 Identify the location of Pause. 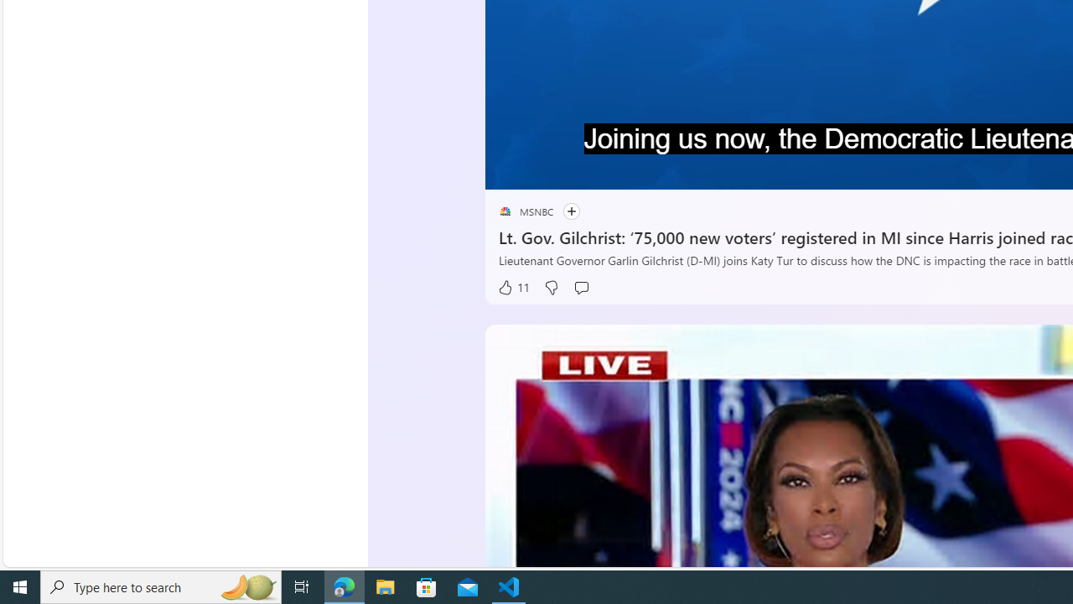
(510, 170).